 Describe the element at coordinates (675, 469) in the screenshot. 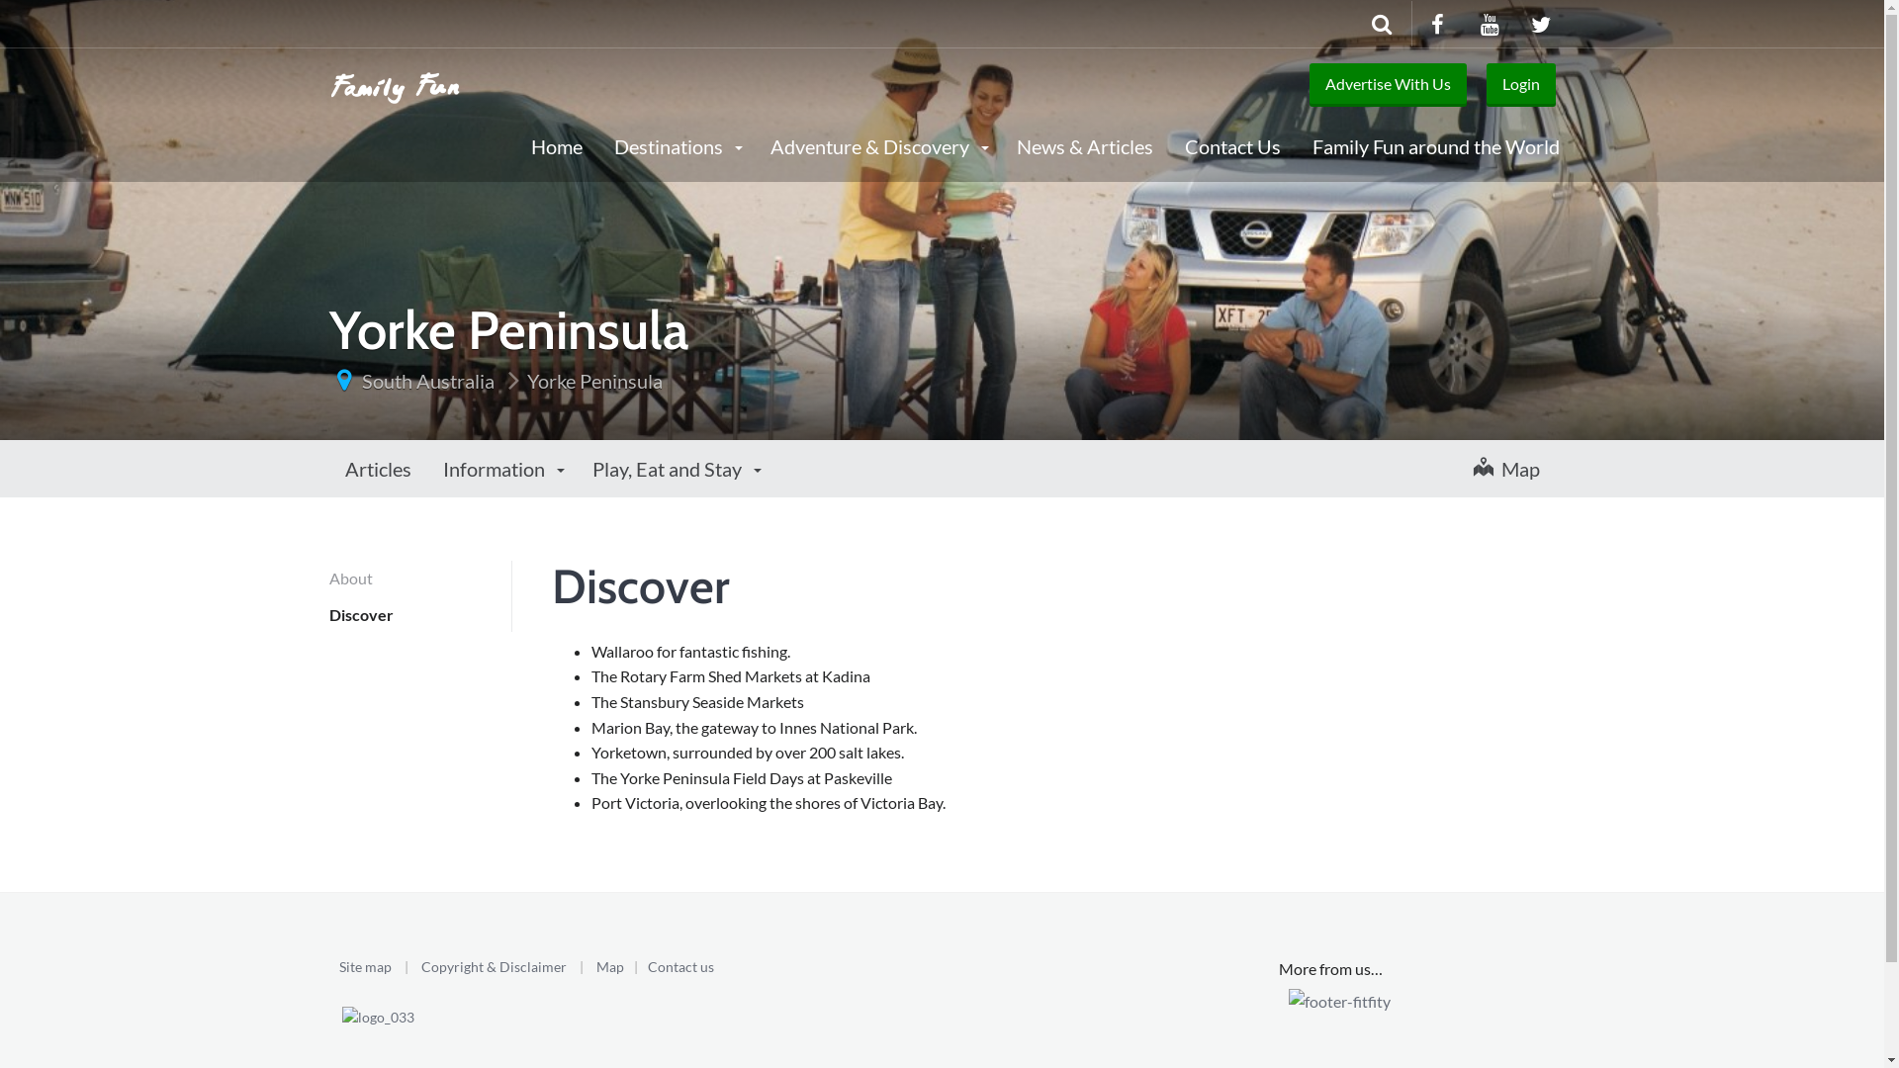

I see `Play, Eat and Stay` at that location.